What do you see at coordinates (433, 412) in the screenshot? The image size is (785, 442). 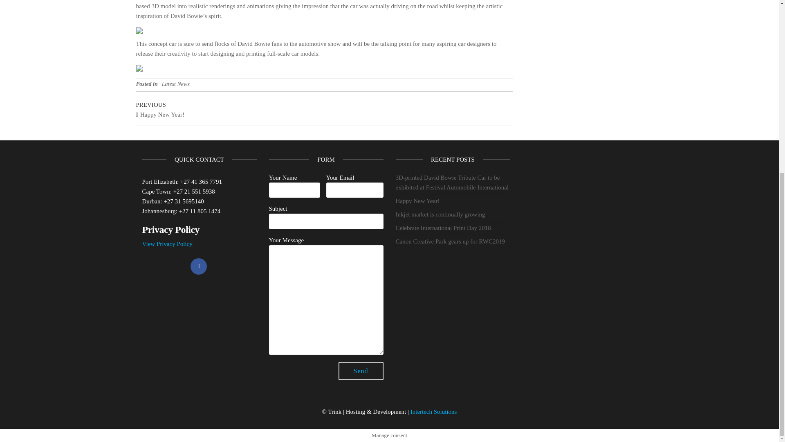 I see `Intertech Solutions` at bounding box center [433, 412].